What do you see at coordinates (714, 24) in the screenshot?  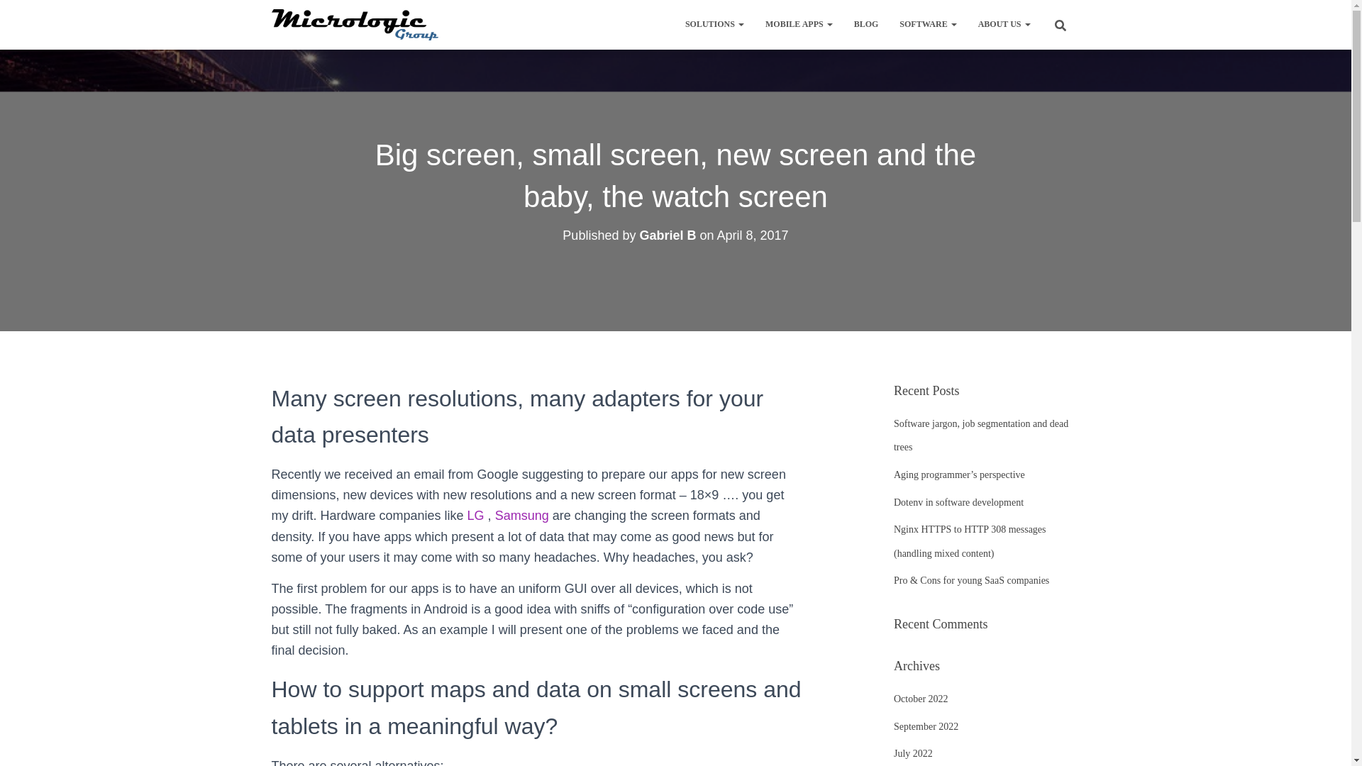 I see `Solutions` at bounding box center [714, 24].